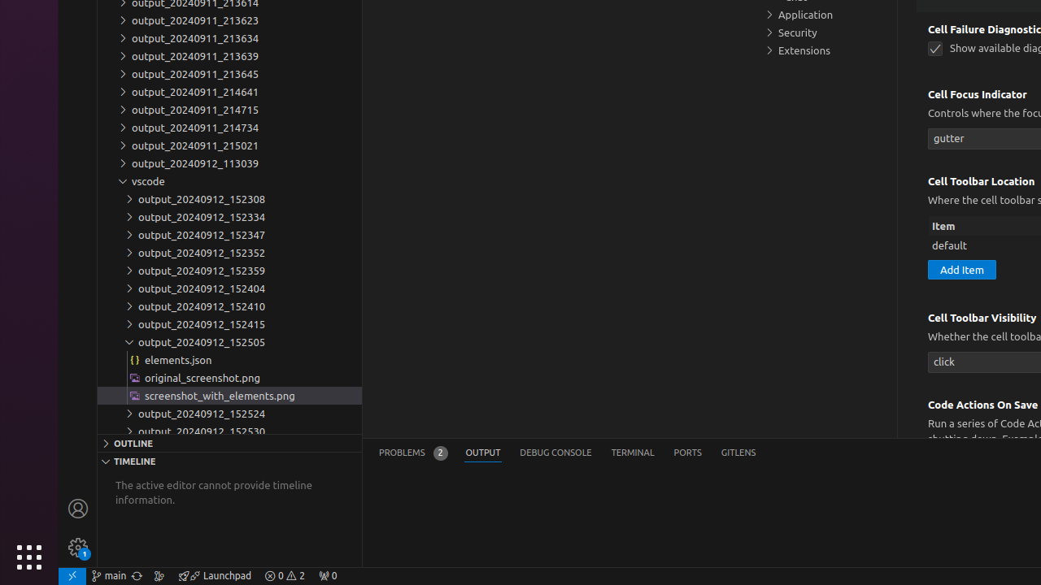  What do you see at coordinates (78, 509) in the screenshot?
I see `Accounts` at bounding box center [78, 509].